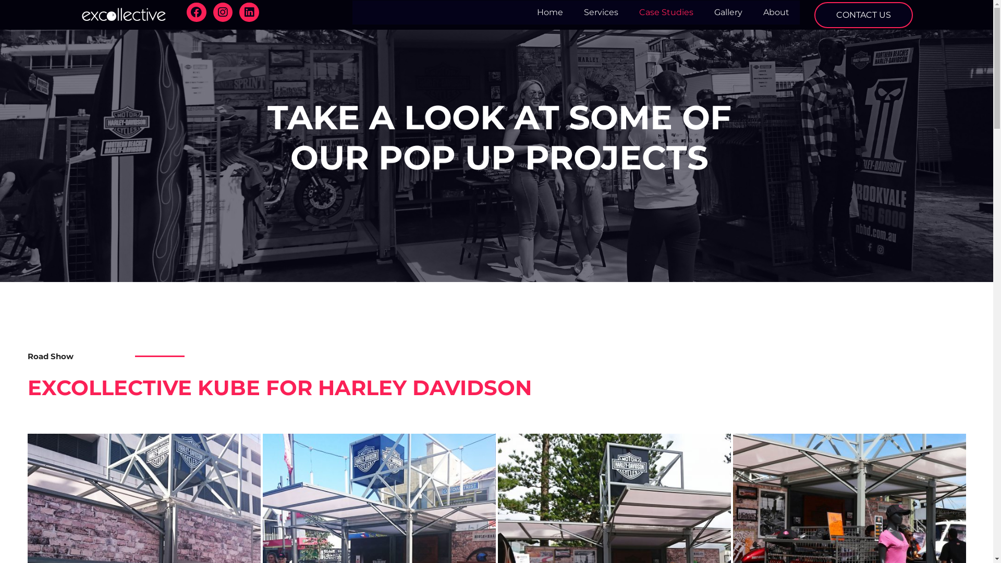  Describe the element at coordinates (601, 12) in the screenshot. I see `Services` at that location.